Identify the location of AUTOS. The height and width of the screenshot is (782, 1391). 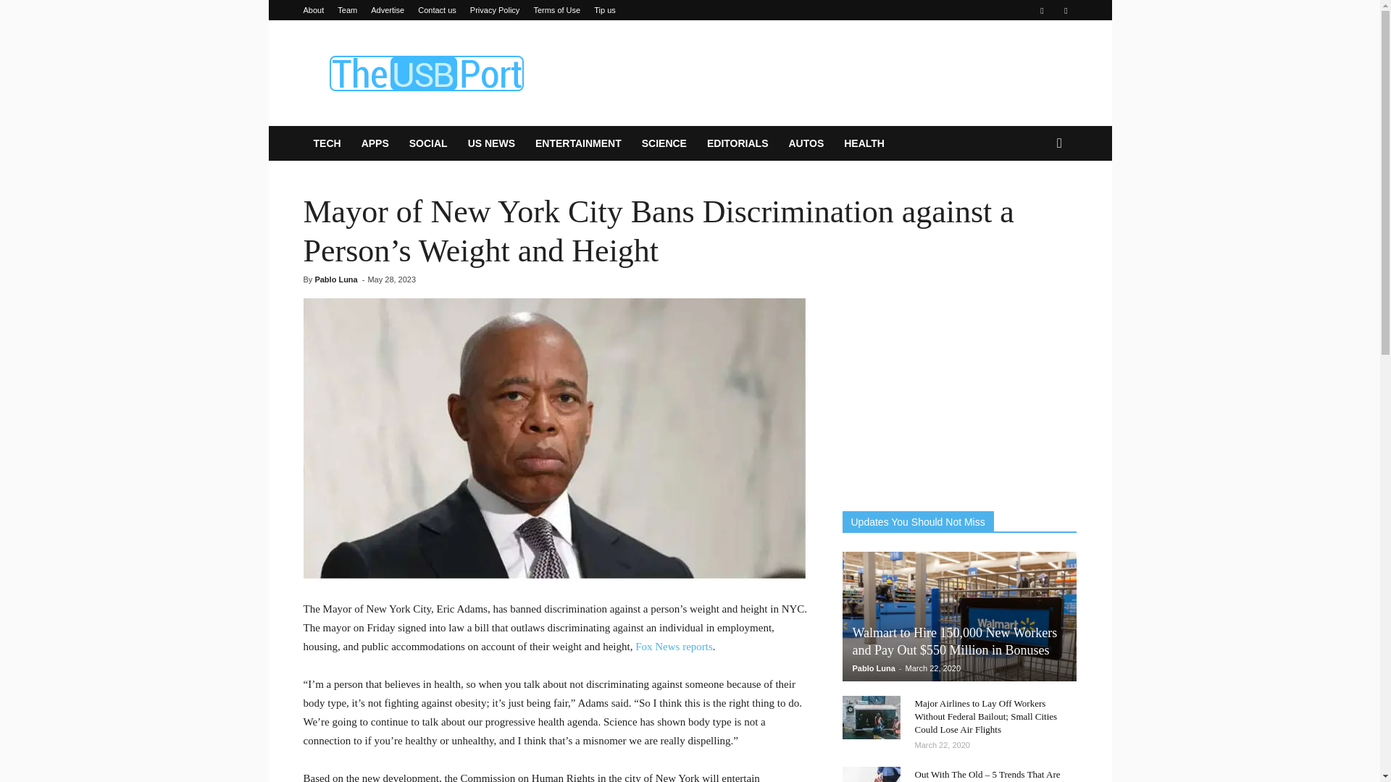
(806, 143).